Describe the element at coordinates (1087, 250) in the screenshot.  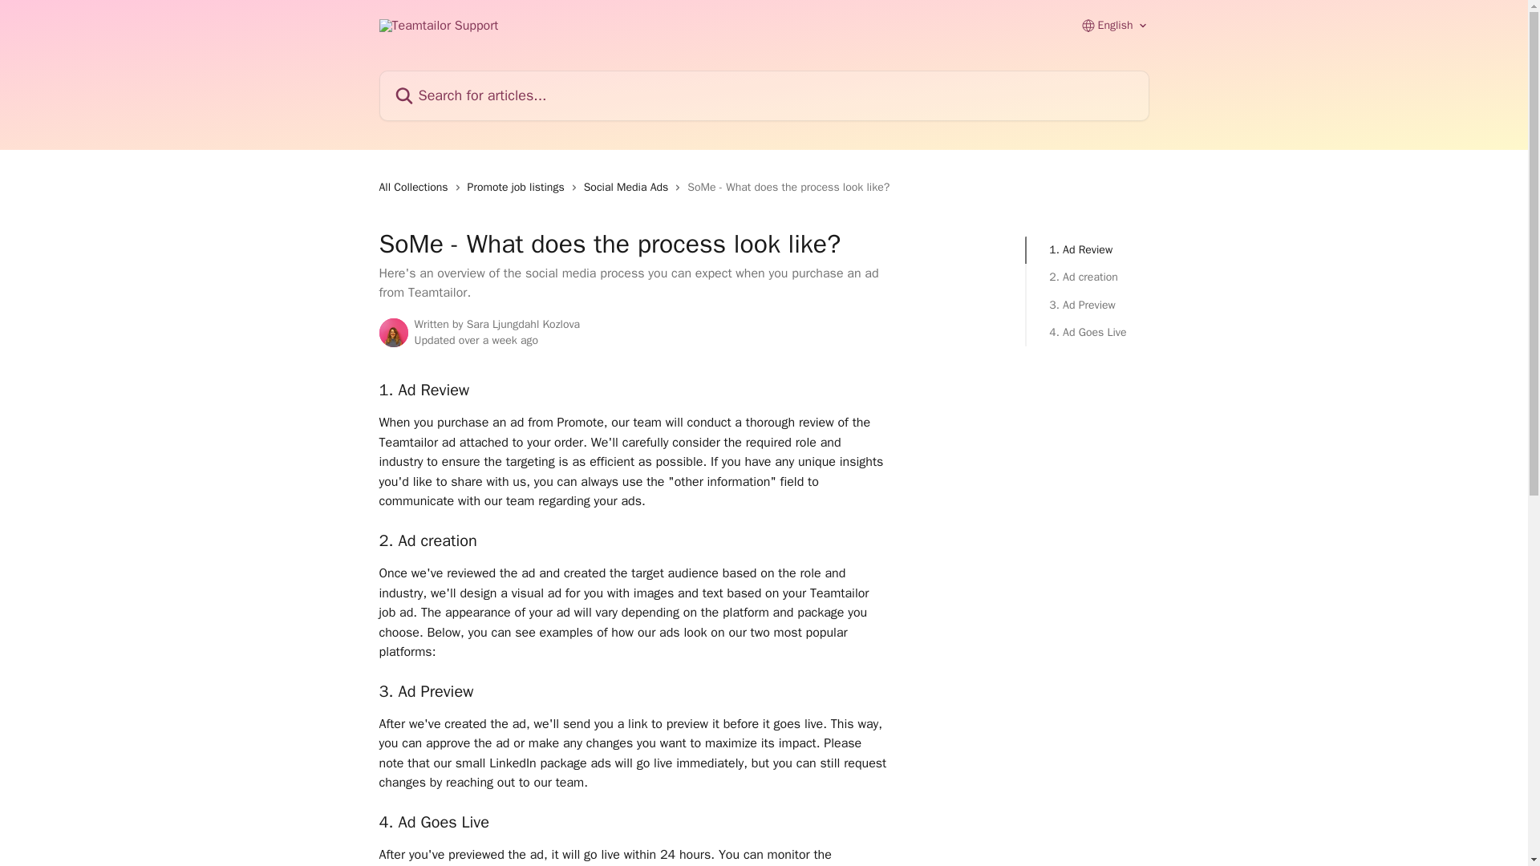
I see `1. Ad Review` at that location.